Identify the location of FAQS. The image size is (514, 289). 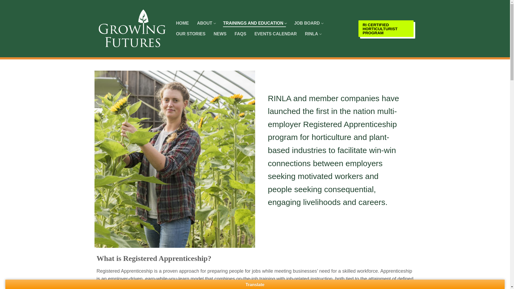
(385, 28).